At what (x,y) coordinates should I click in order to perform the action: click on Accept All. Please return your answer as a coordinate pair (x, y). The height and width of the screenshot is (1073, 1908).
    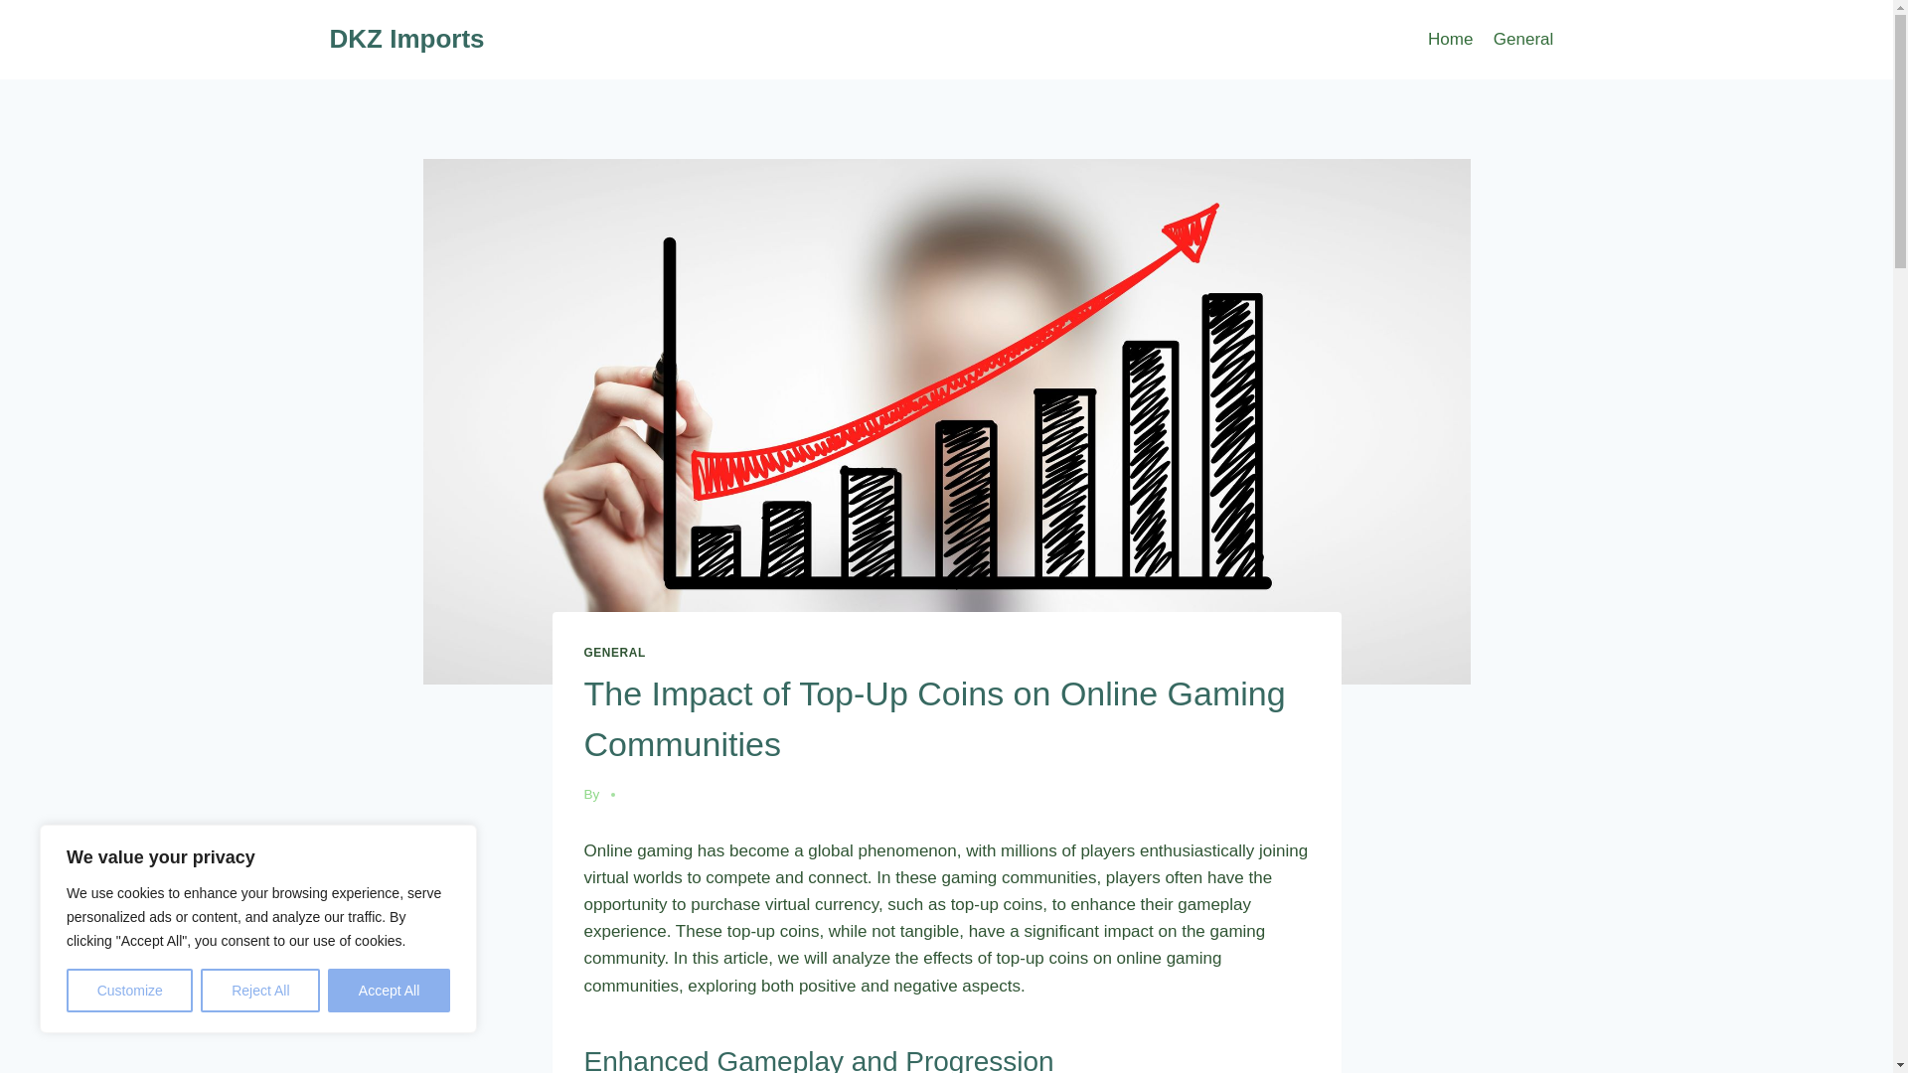
    Looking at the image, I should click on (390, 991).